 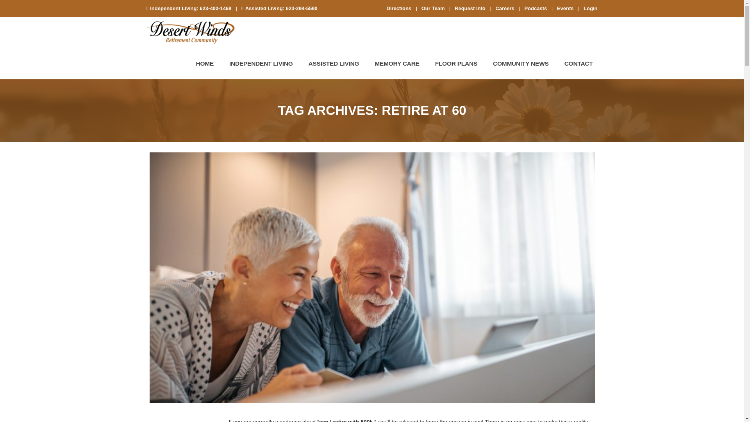 I want to click on Podcasts, so click(x=535, y=9).